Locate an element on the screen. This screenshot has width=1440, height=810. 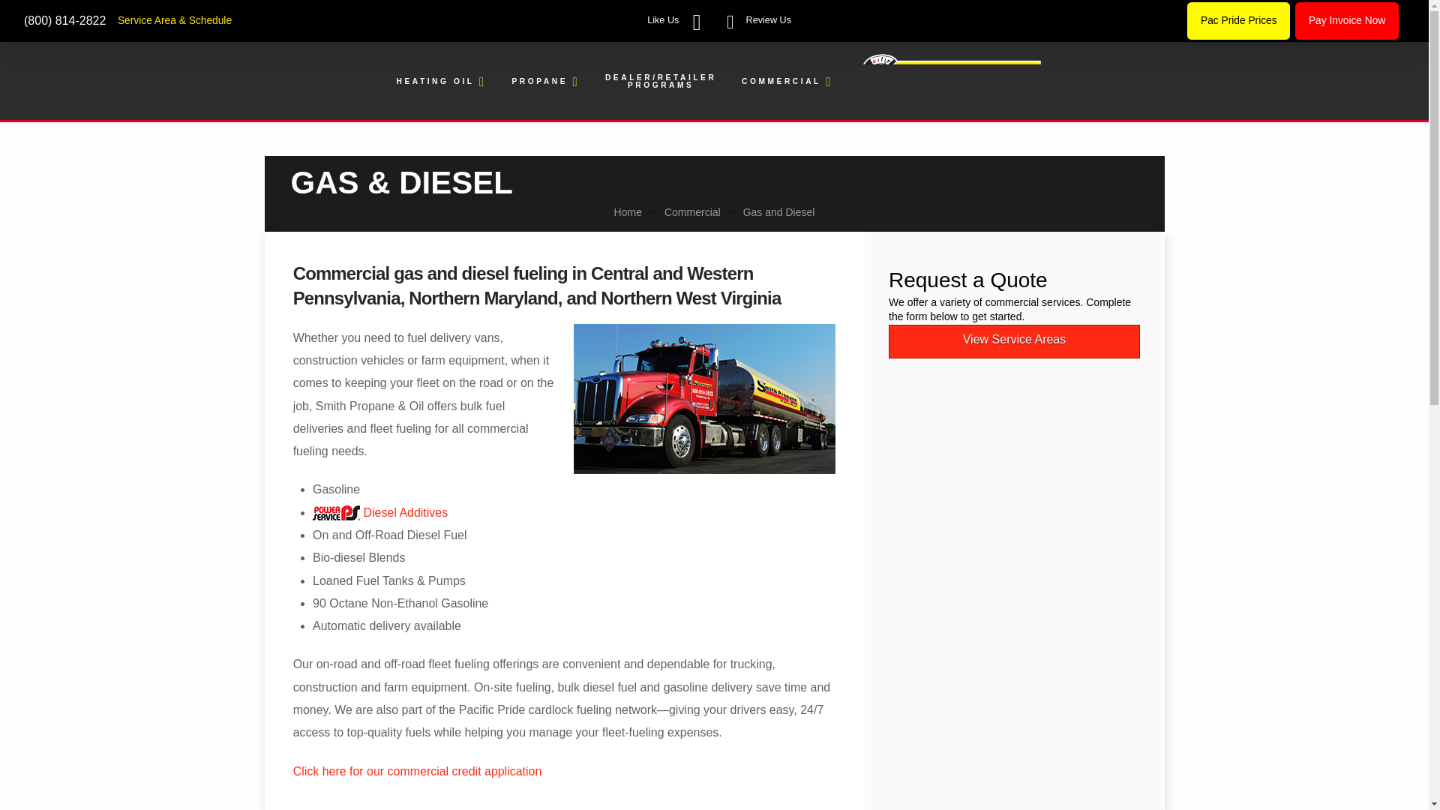
Diesel Additives is located at coordinates (379, 513).